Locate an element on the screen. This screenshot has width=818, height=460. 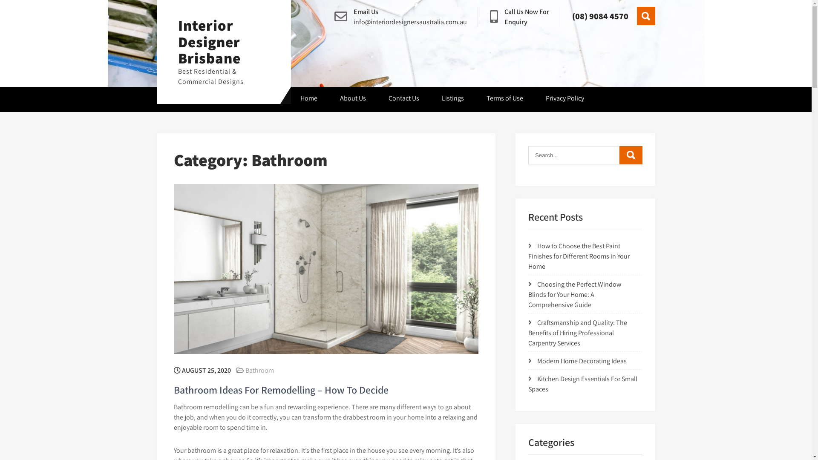
info@interiordesignersaustralia.com.au is located at coordinates (410, 22).